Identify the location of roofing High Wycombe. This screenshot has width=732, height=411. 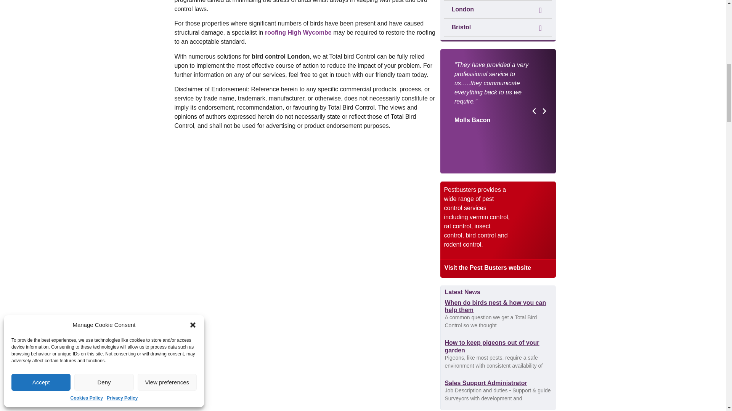
(299, 32).